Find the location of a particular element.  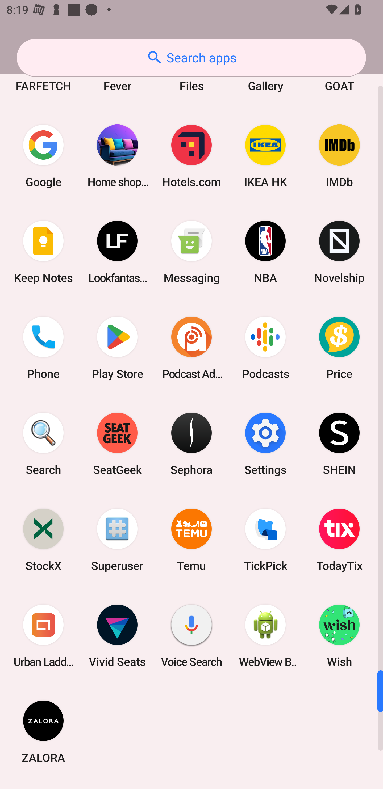

NBA is located at coordinates (265, 252).